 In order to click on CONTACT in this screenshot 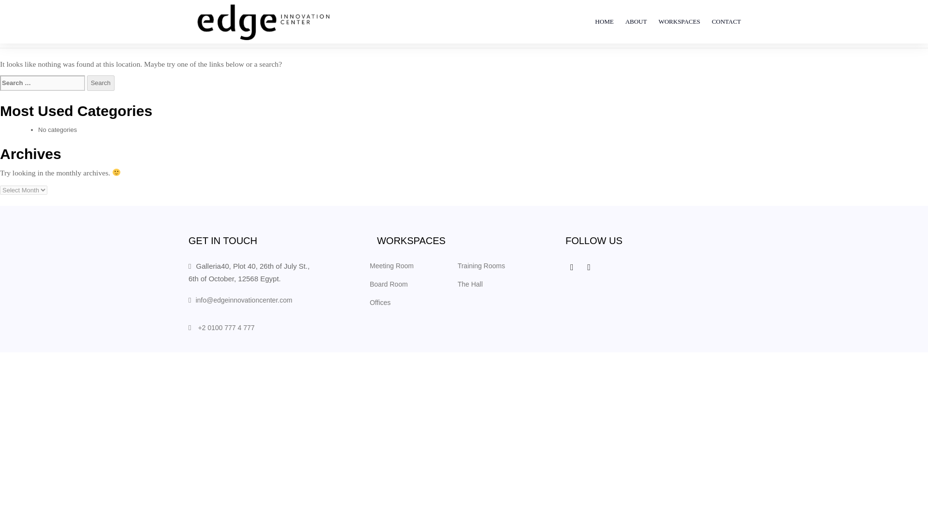, I will do `click(726, 21)`.